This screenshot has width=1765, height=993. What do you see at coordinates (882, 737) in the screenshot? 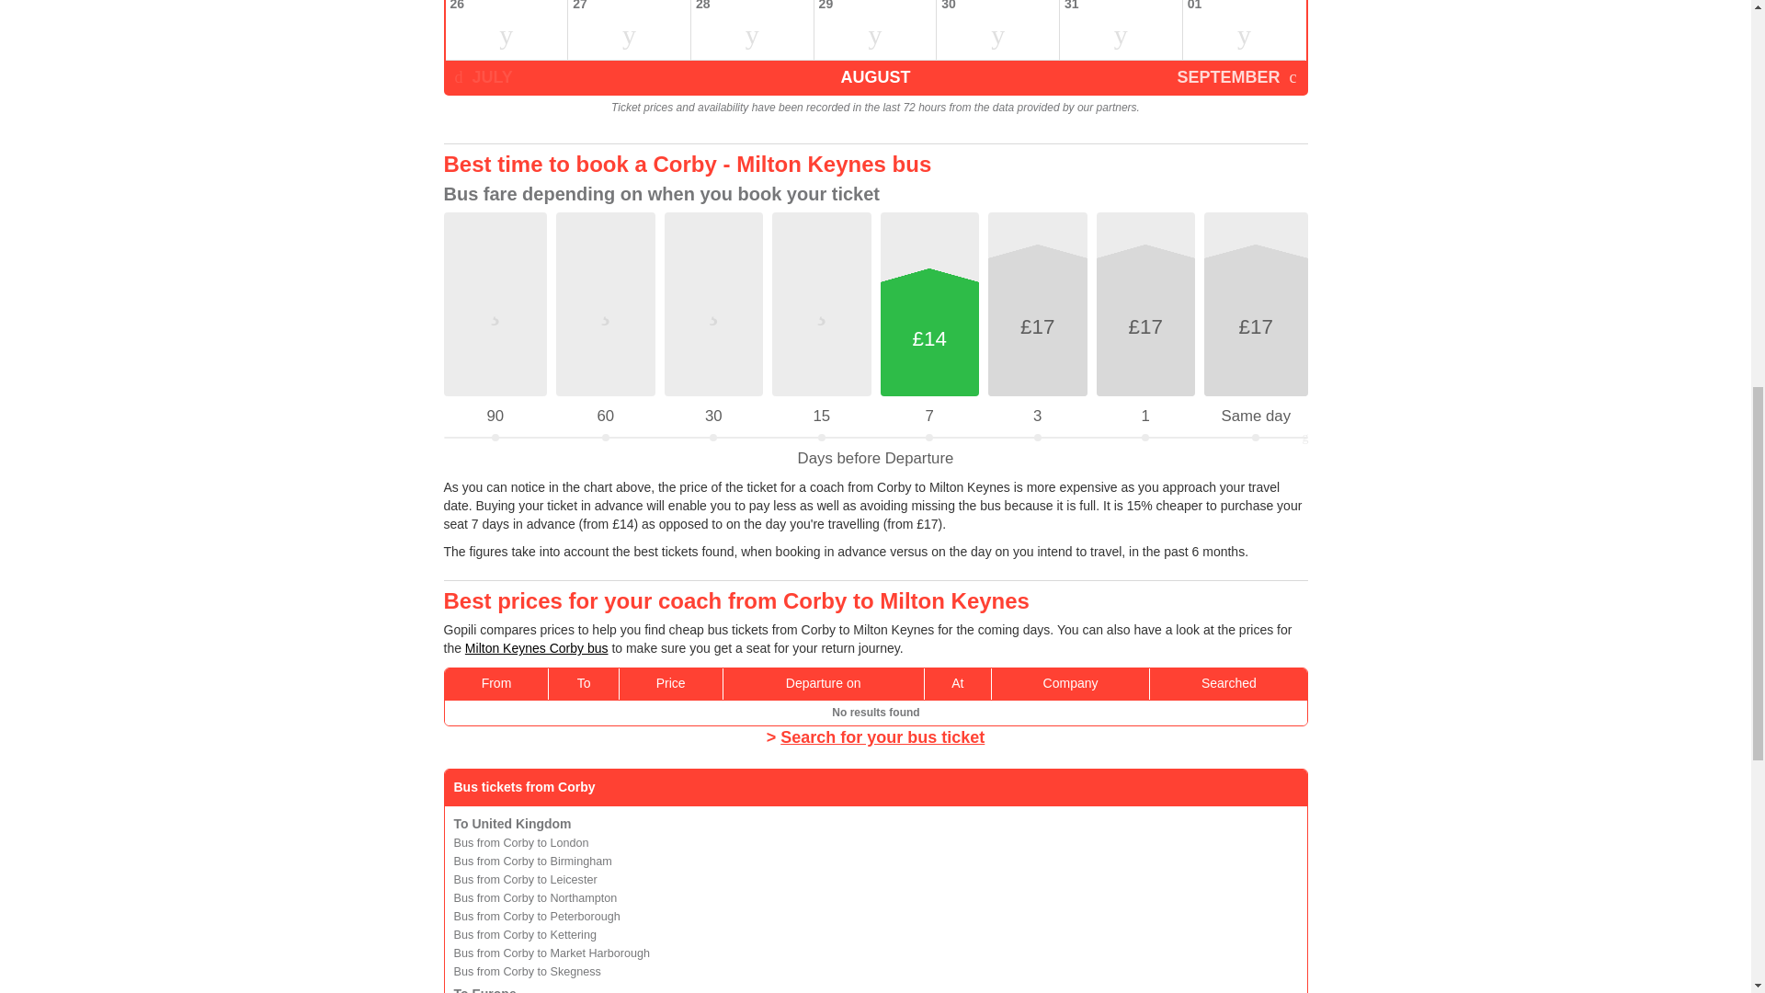
I see `Search for your bus ticket` at bounding box center [882, 737].